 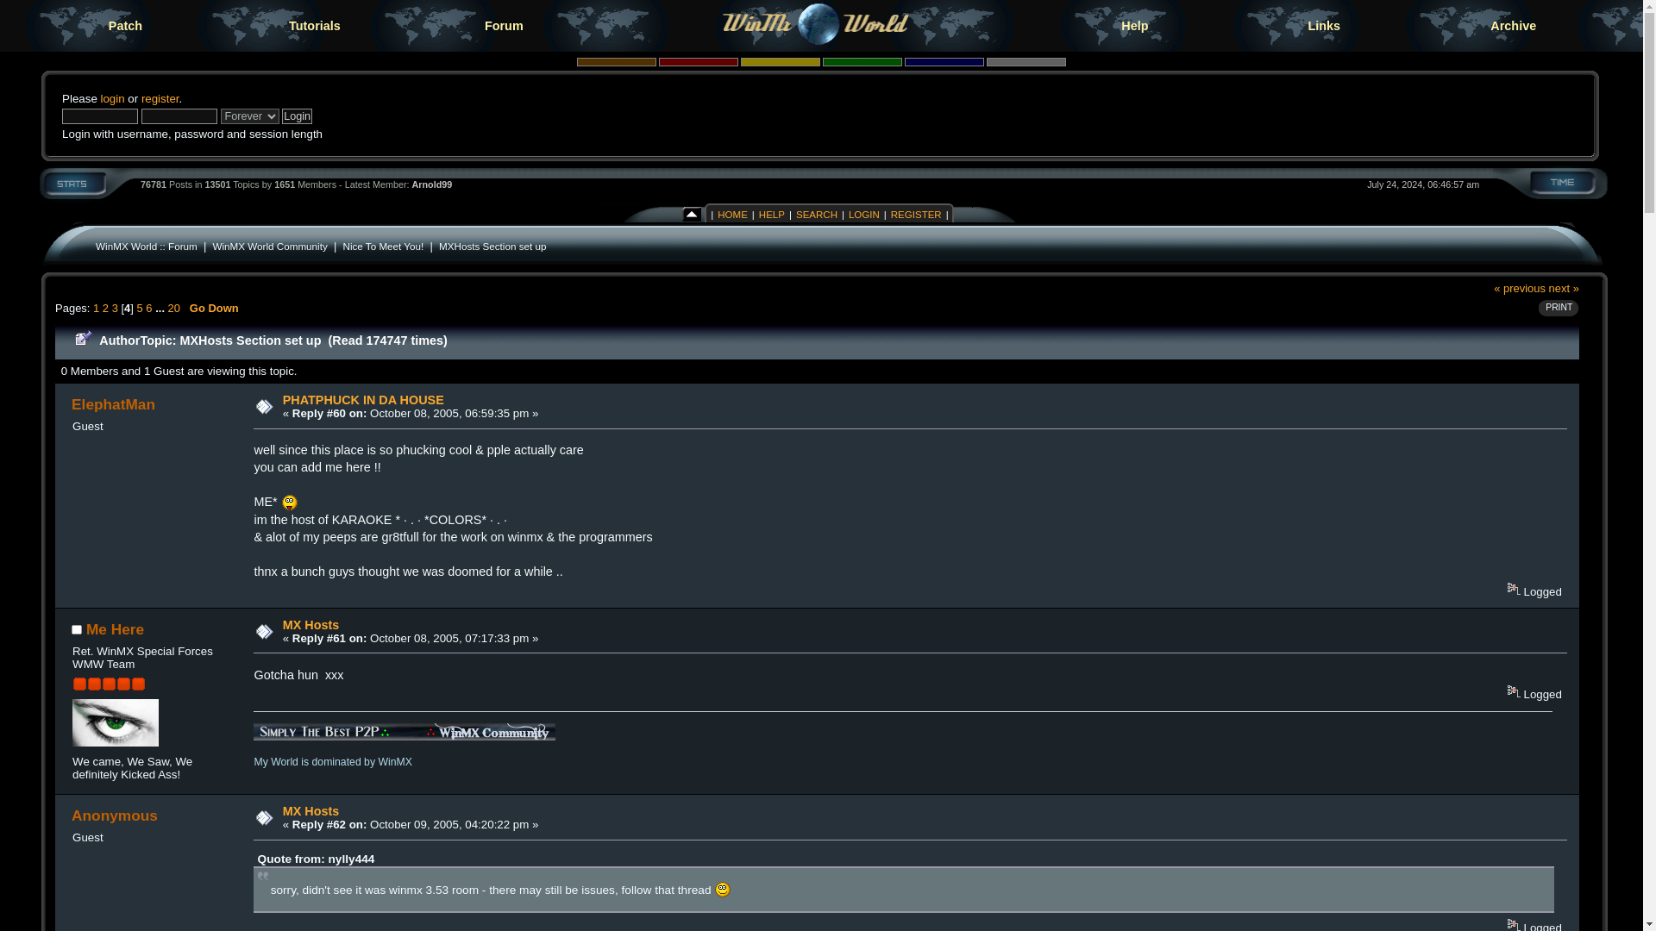 I want to click on Help, so click(x=1135, y=26).